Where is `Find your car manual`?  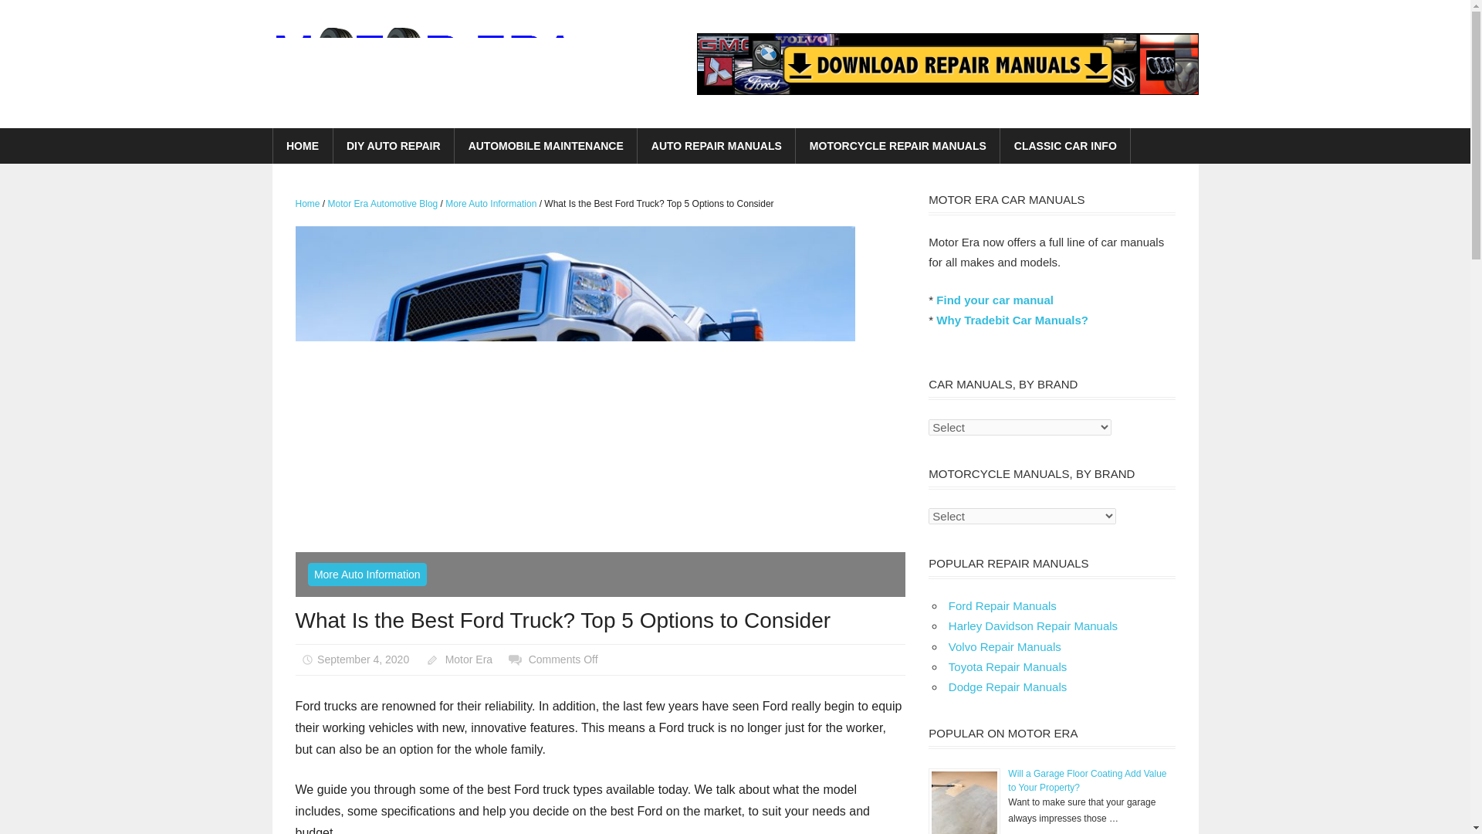 Find your car manual is located at coordinates (995, 300).